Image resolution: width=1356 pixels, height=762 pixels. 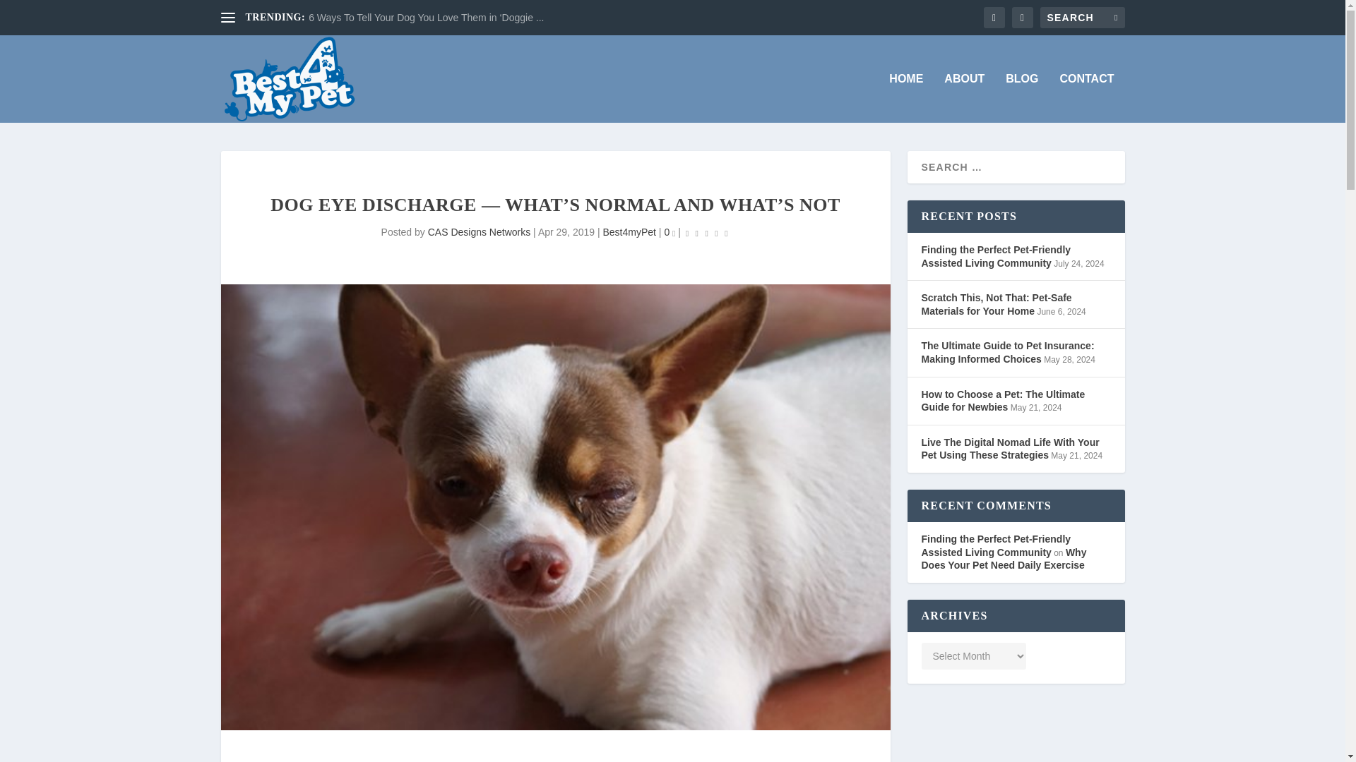 What do you see at coordinates (480, 231) in the screenshot?
I see `CAS Designs Networks` at bounding box center [480, 231].